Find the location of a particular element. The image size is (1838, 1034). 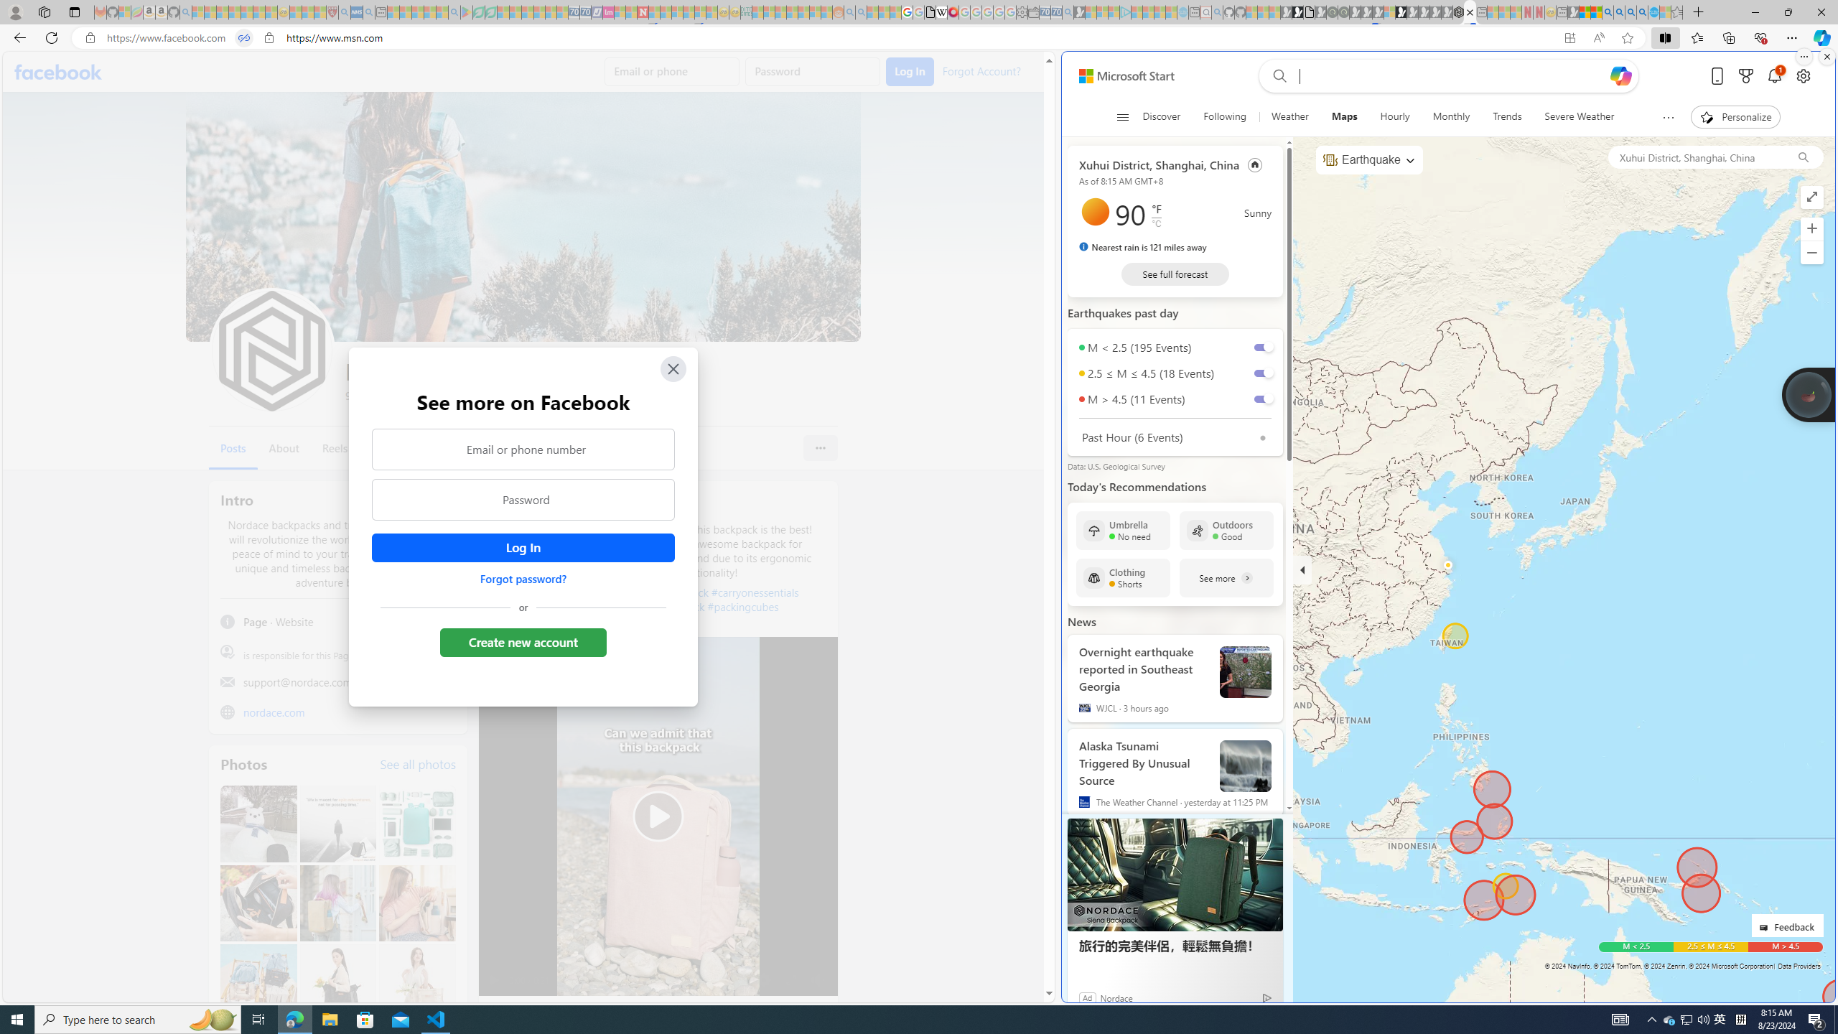

Forgot password? is located at coordinates (523, 579).